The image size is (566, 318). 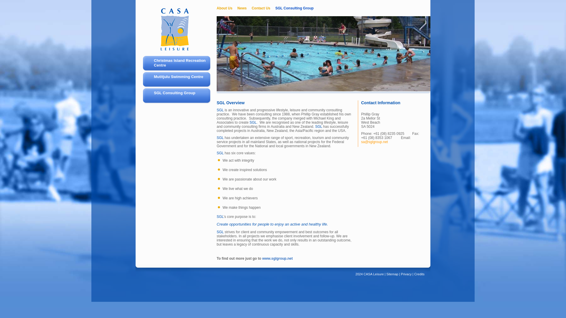 I want to click on About Us, so click(x=227, y=8).